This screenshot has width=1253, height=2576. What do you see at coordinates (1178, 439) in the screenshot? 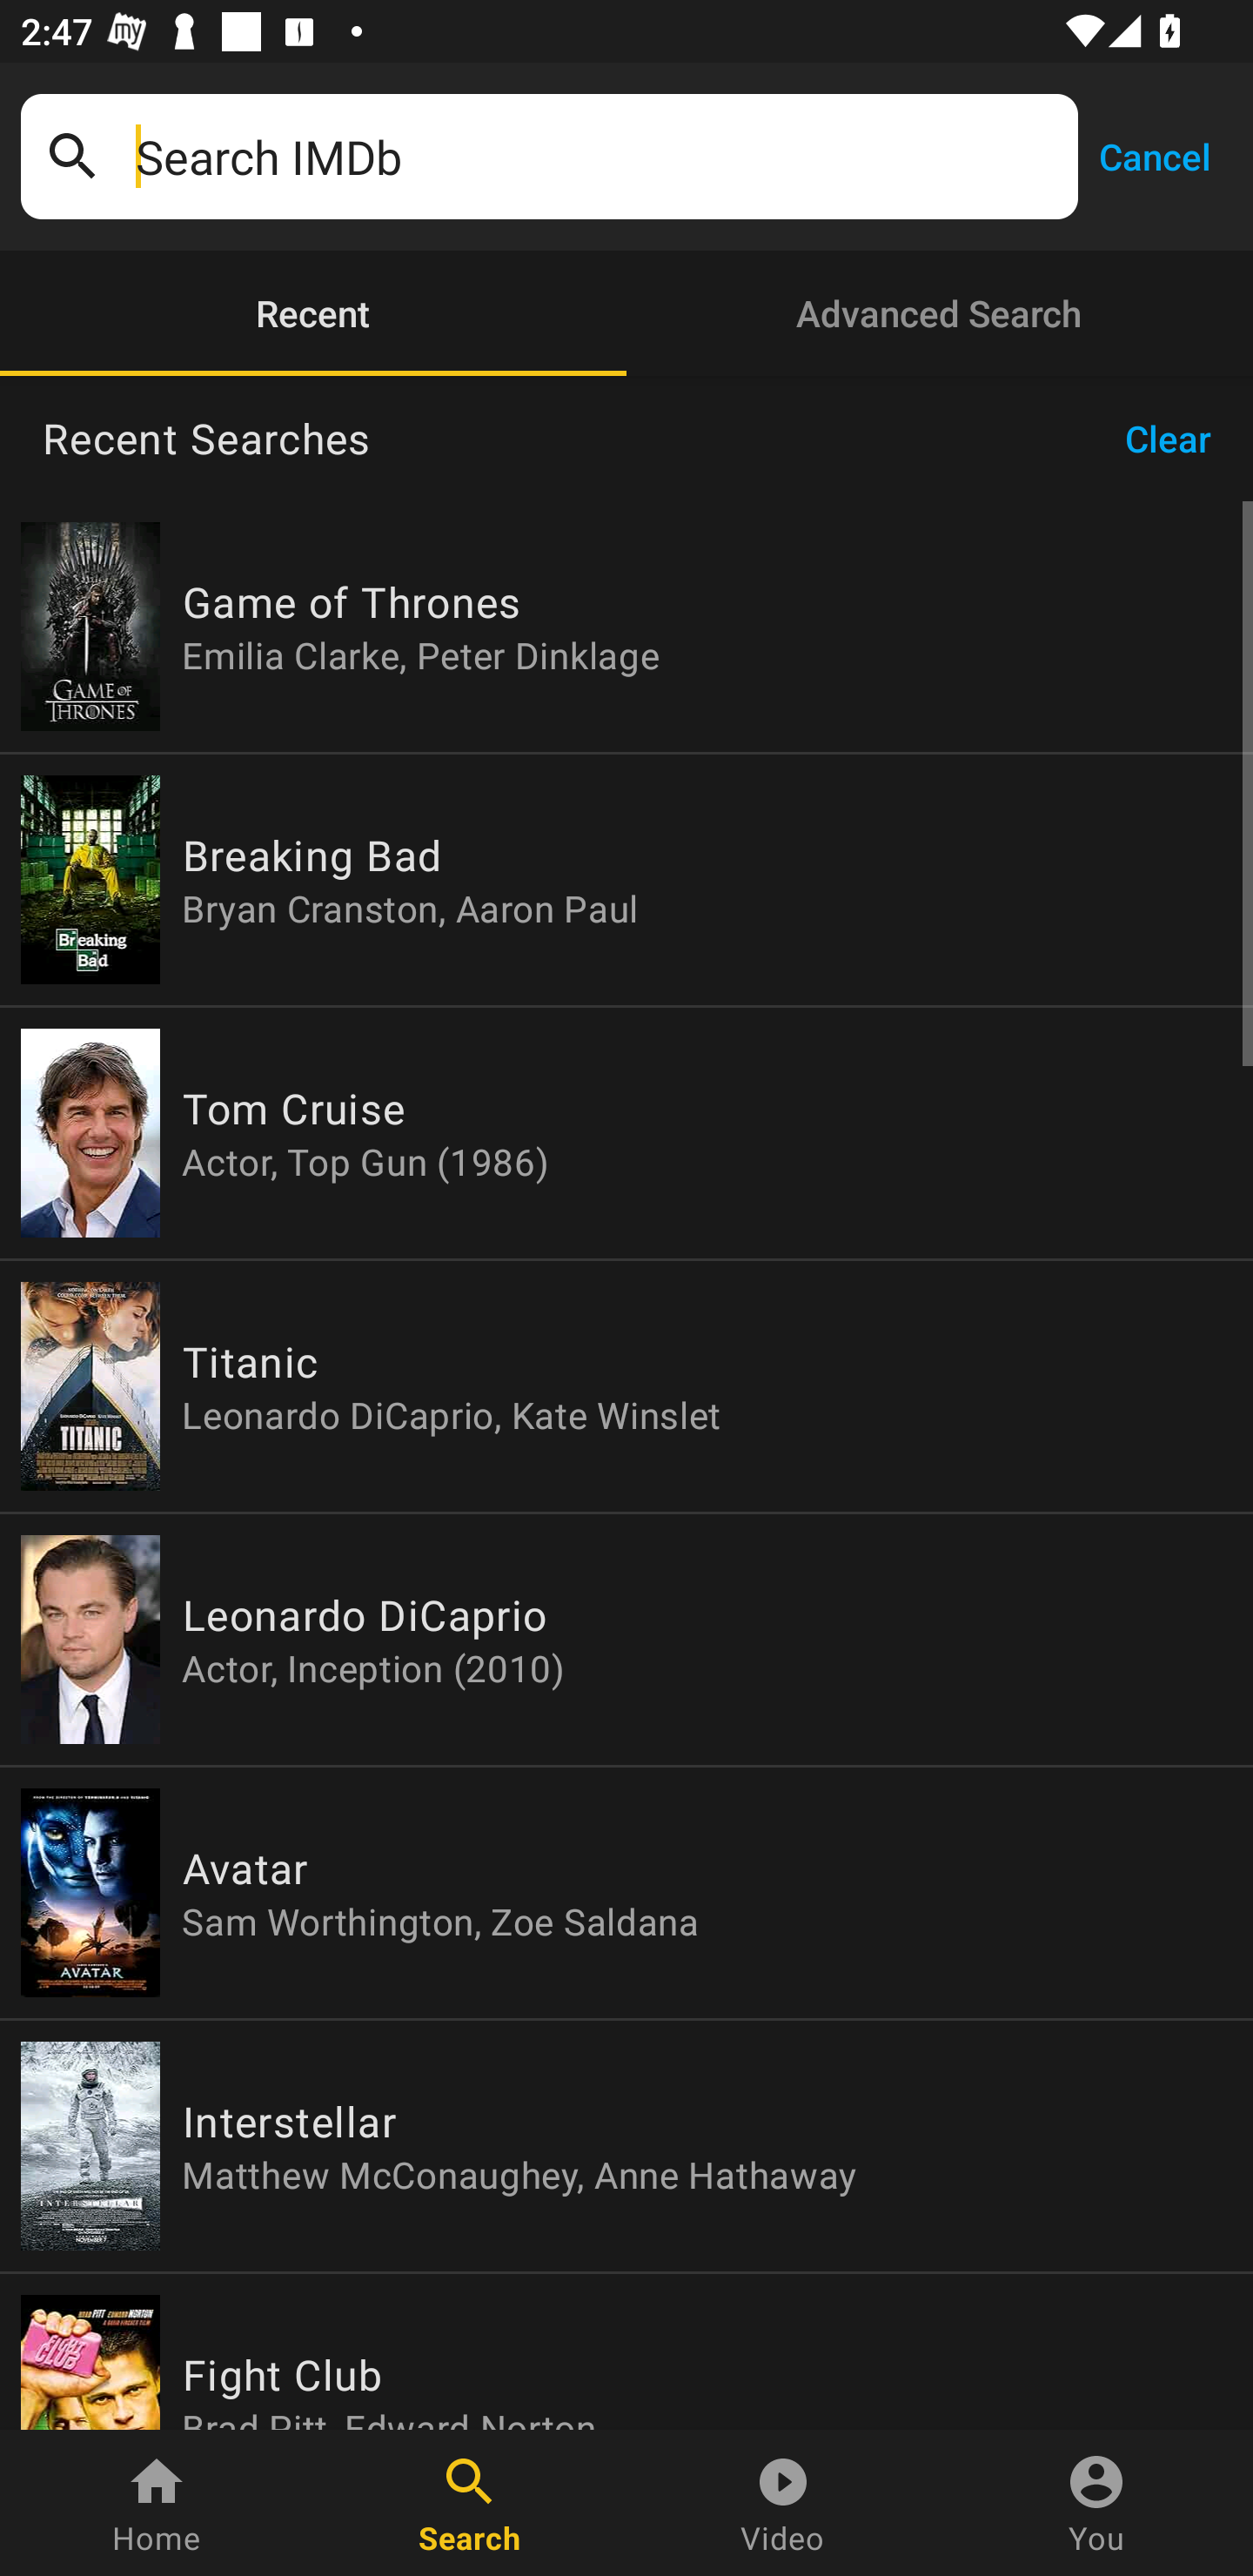
I see `Clear` at bounding box center [1178, 439].